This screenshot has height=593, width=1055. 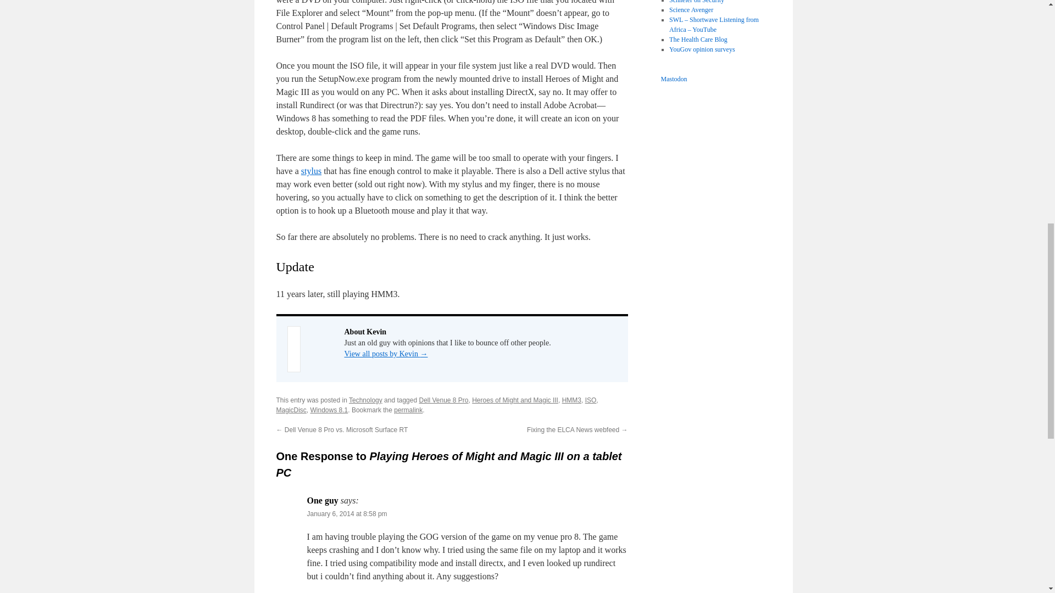 What do you see at coordinates (329, 410) in the screenshot?
I see `Windows 8.1` at bounding box center [329, 410].